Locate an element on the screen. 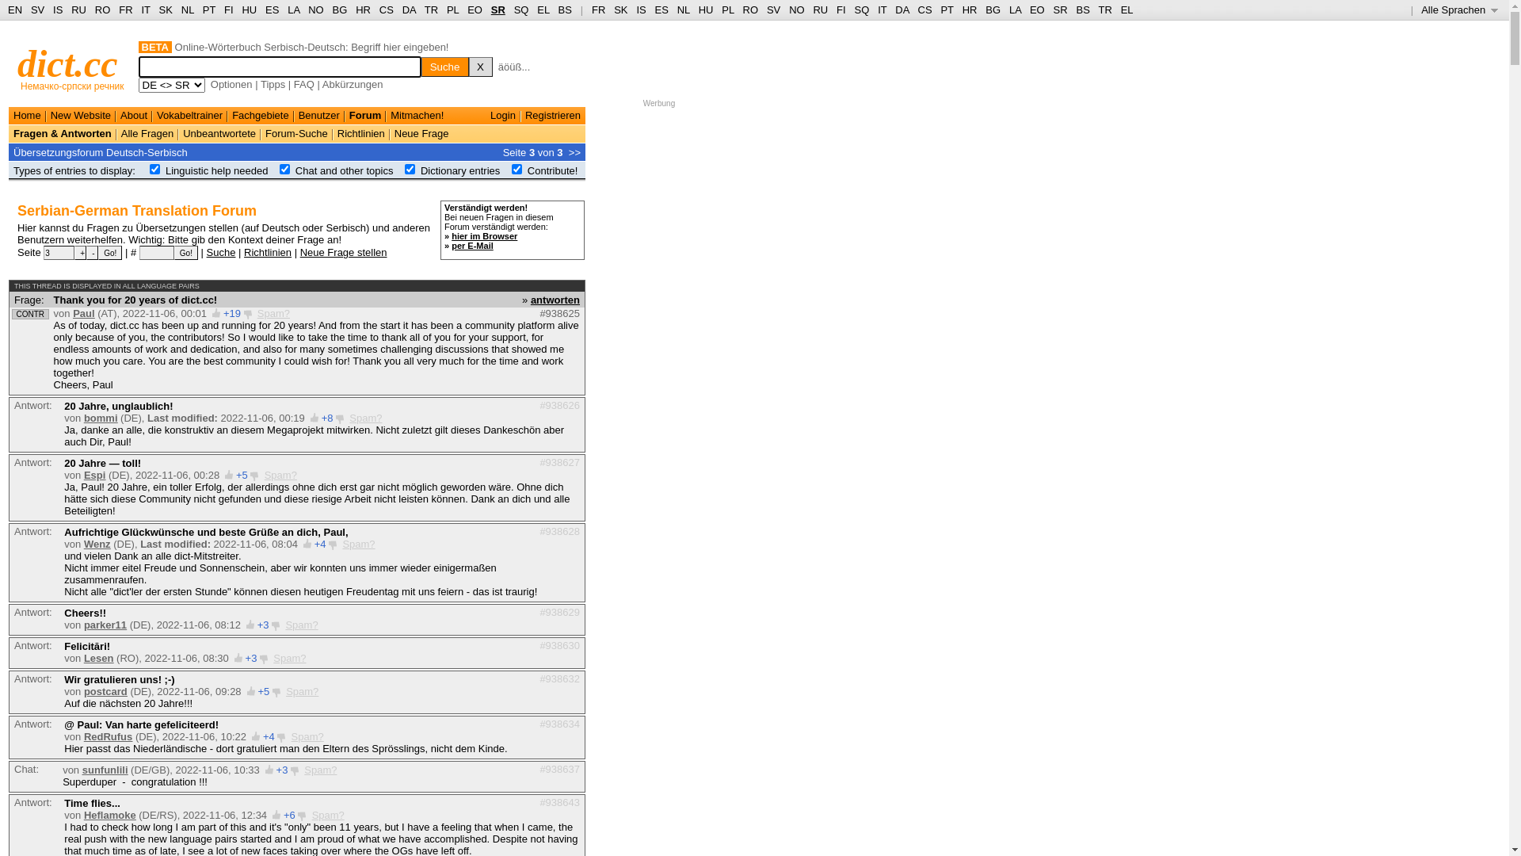  +6 is located at coordinates (290, 815).